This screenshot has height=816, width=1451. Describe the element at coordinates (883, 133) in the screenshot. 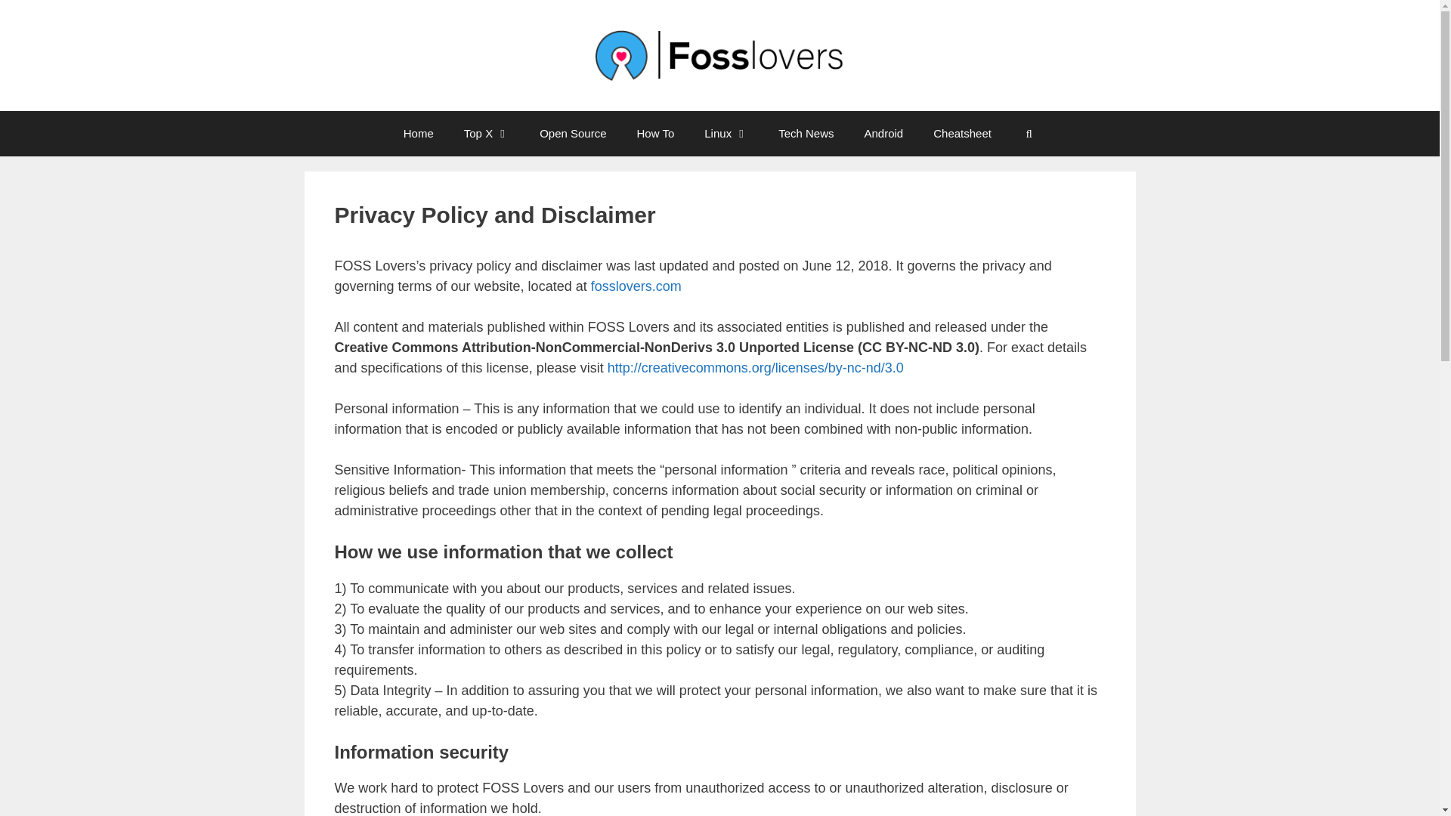

I see `Android` at that location.